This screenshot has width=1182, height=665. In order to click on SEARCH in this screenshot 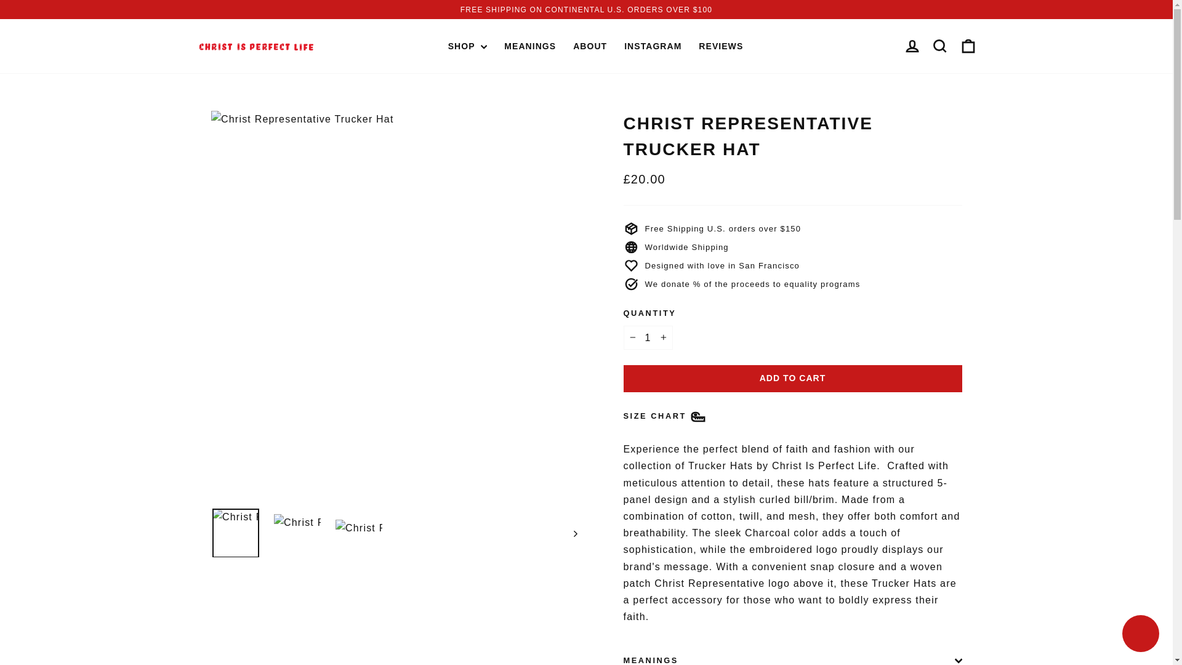, I will do `click(940, 46)`.